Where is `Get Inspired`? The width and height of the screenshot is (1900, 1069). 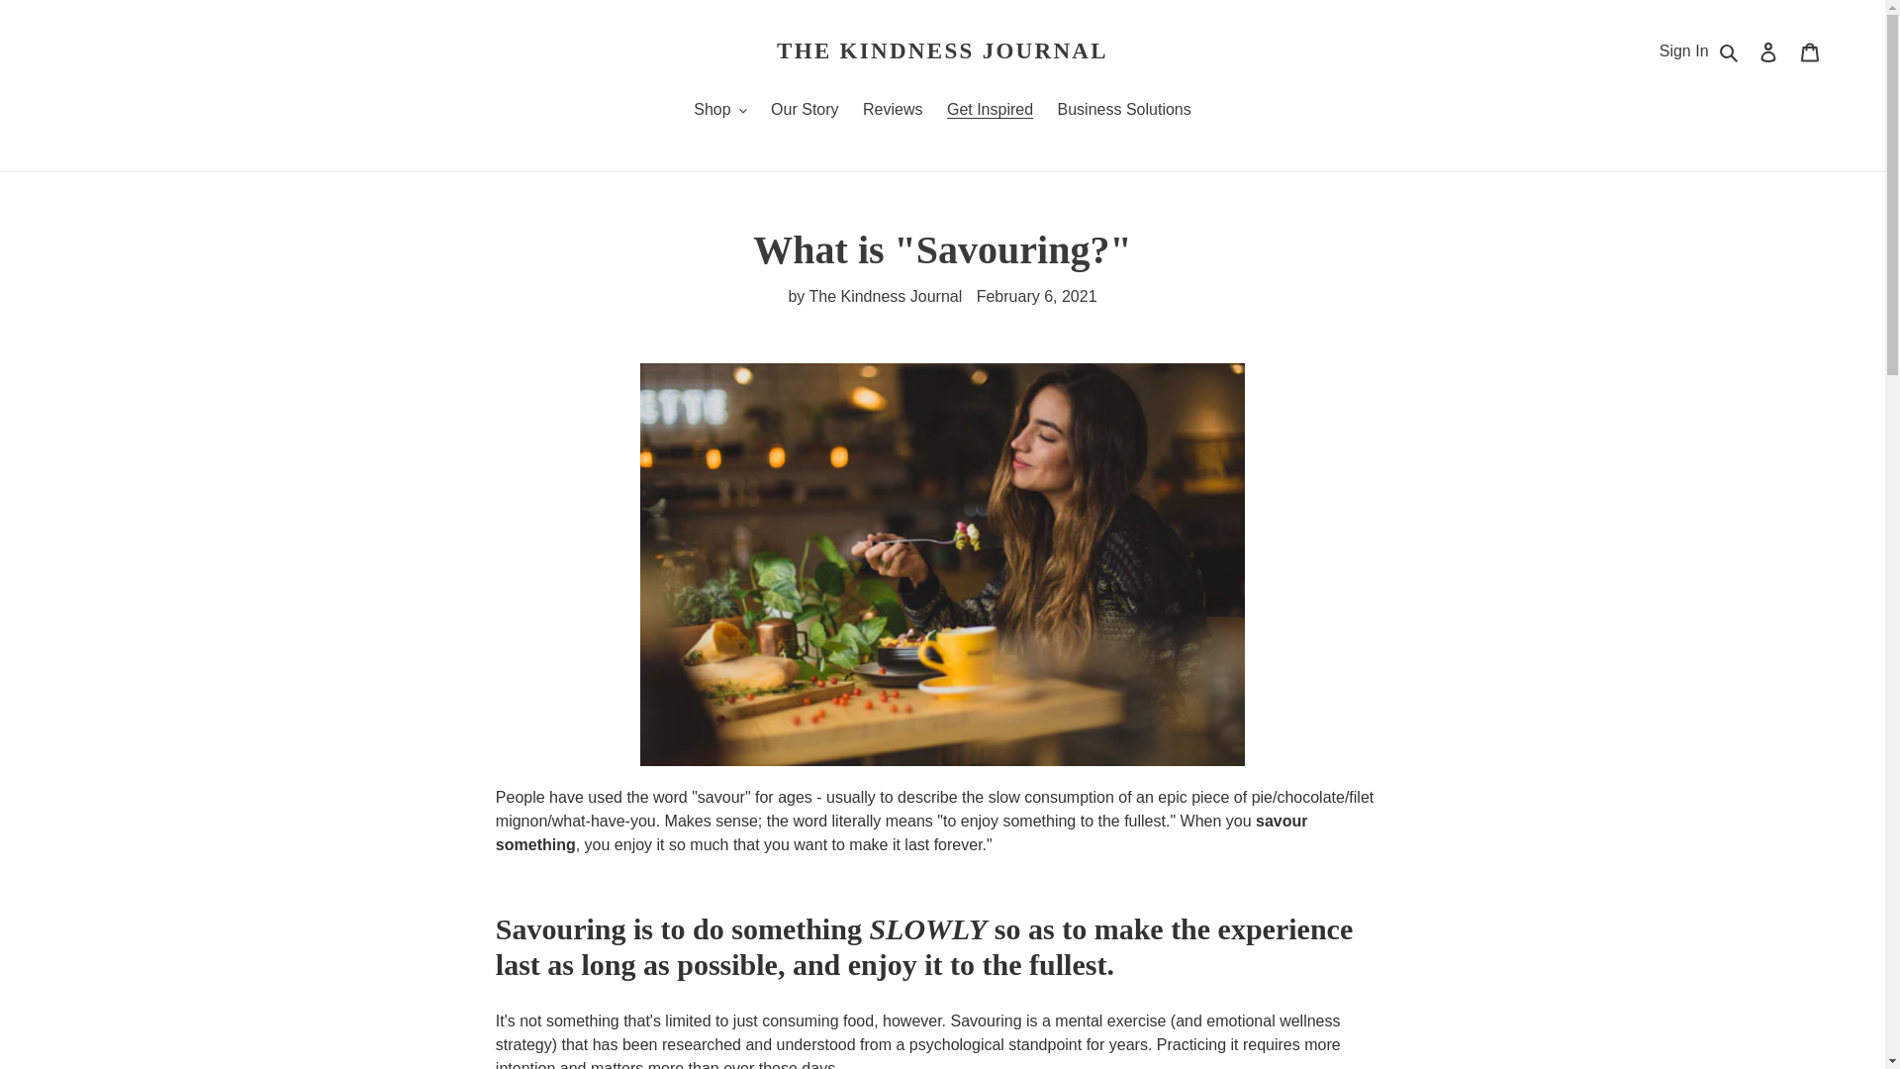
Get Inspired is located at coordinates (990, 111).